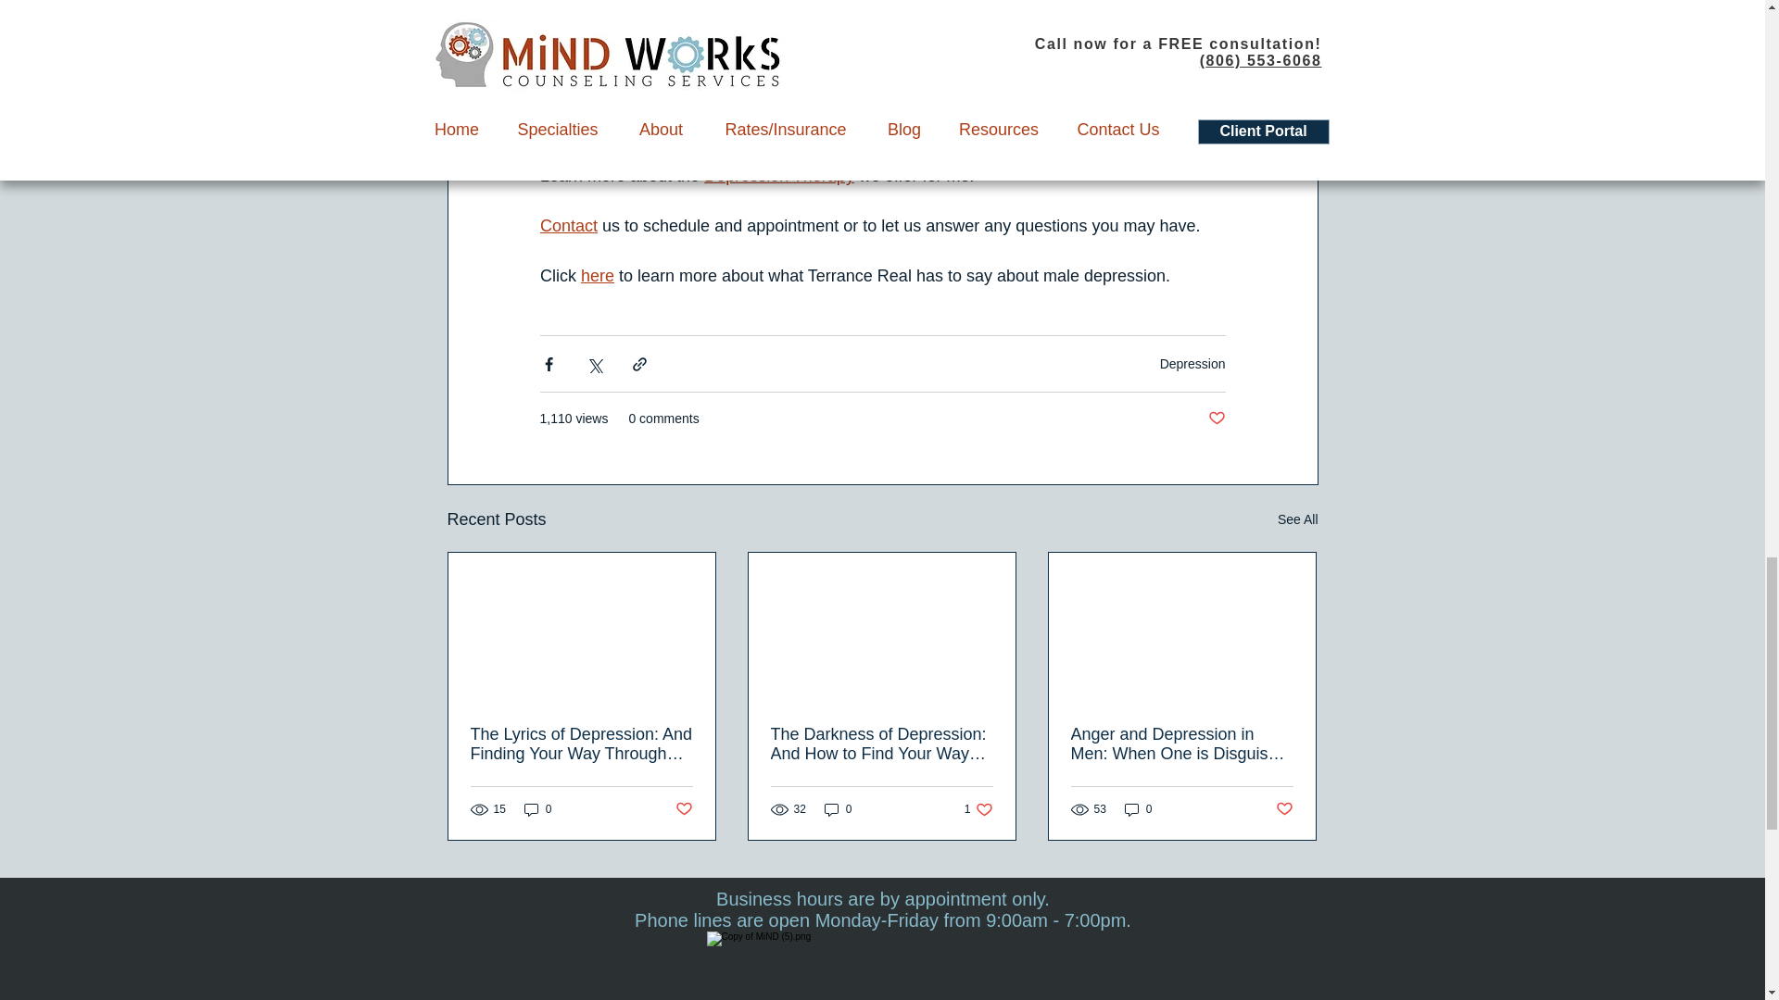 This screenshot has height=1000, width=1779. Describe the element at coordinates (567, 226) in the screenshot. I see `Contact` at that location.